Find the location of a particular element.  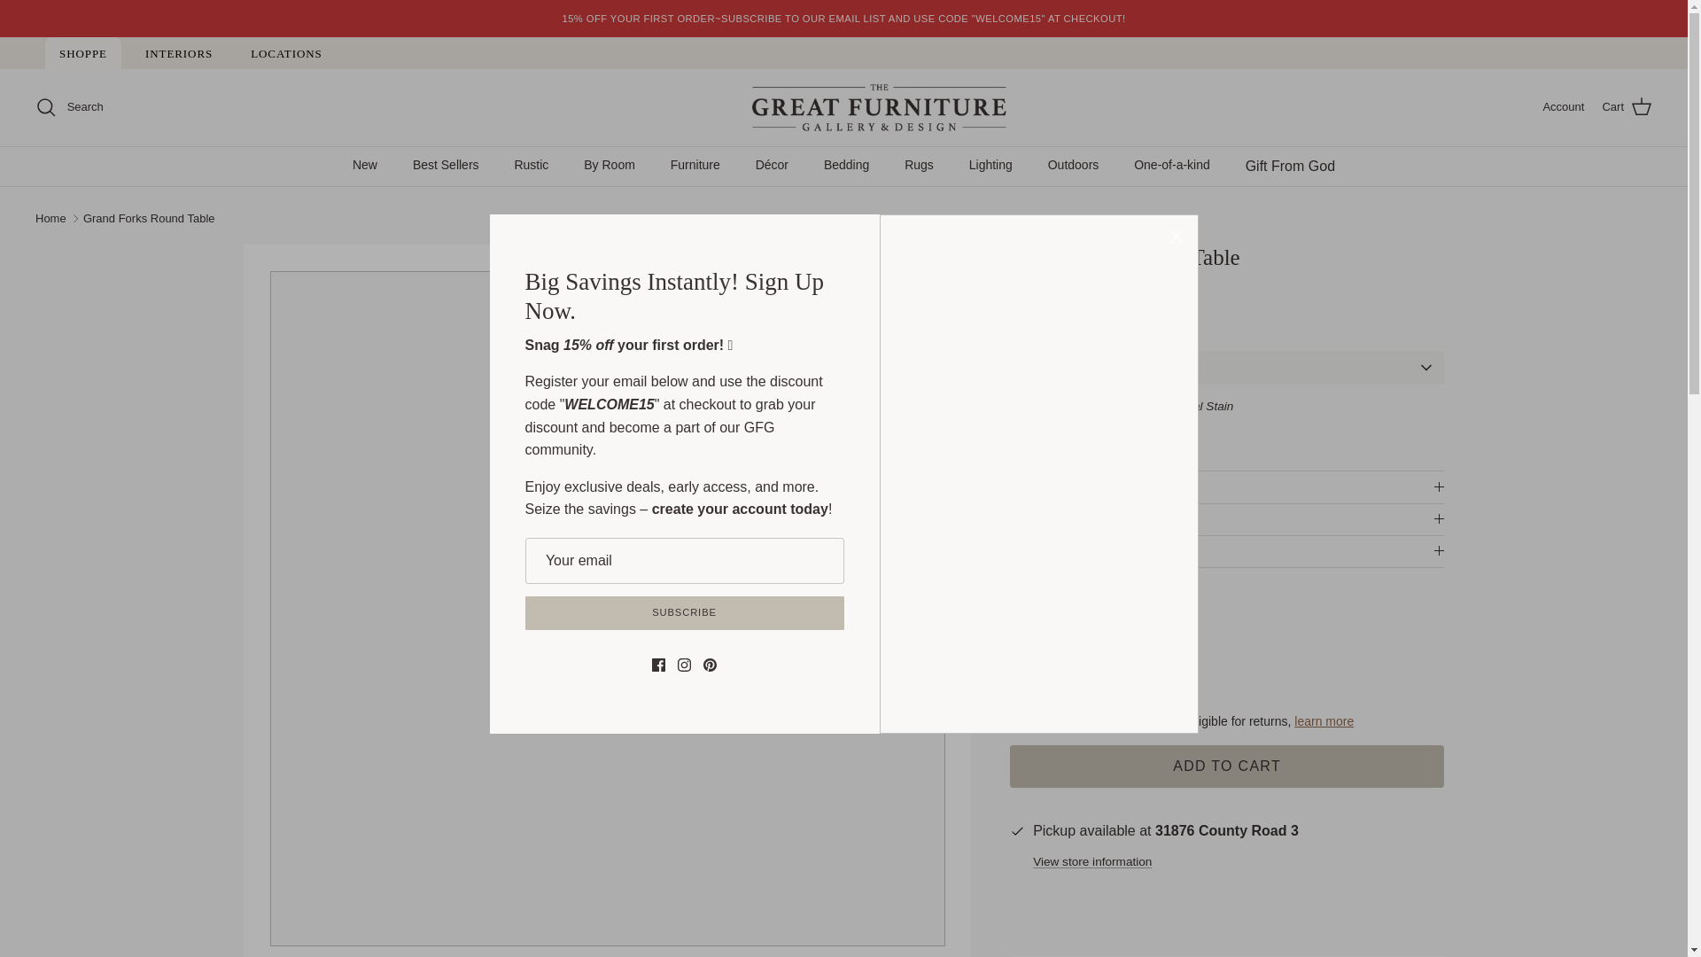

Cart is located at coordinates (1627, 106).